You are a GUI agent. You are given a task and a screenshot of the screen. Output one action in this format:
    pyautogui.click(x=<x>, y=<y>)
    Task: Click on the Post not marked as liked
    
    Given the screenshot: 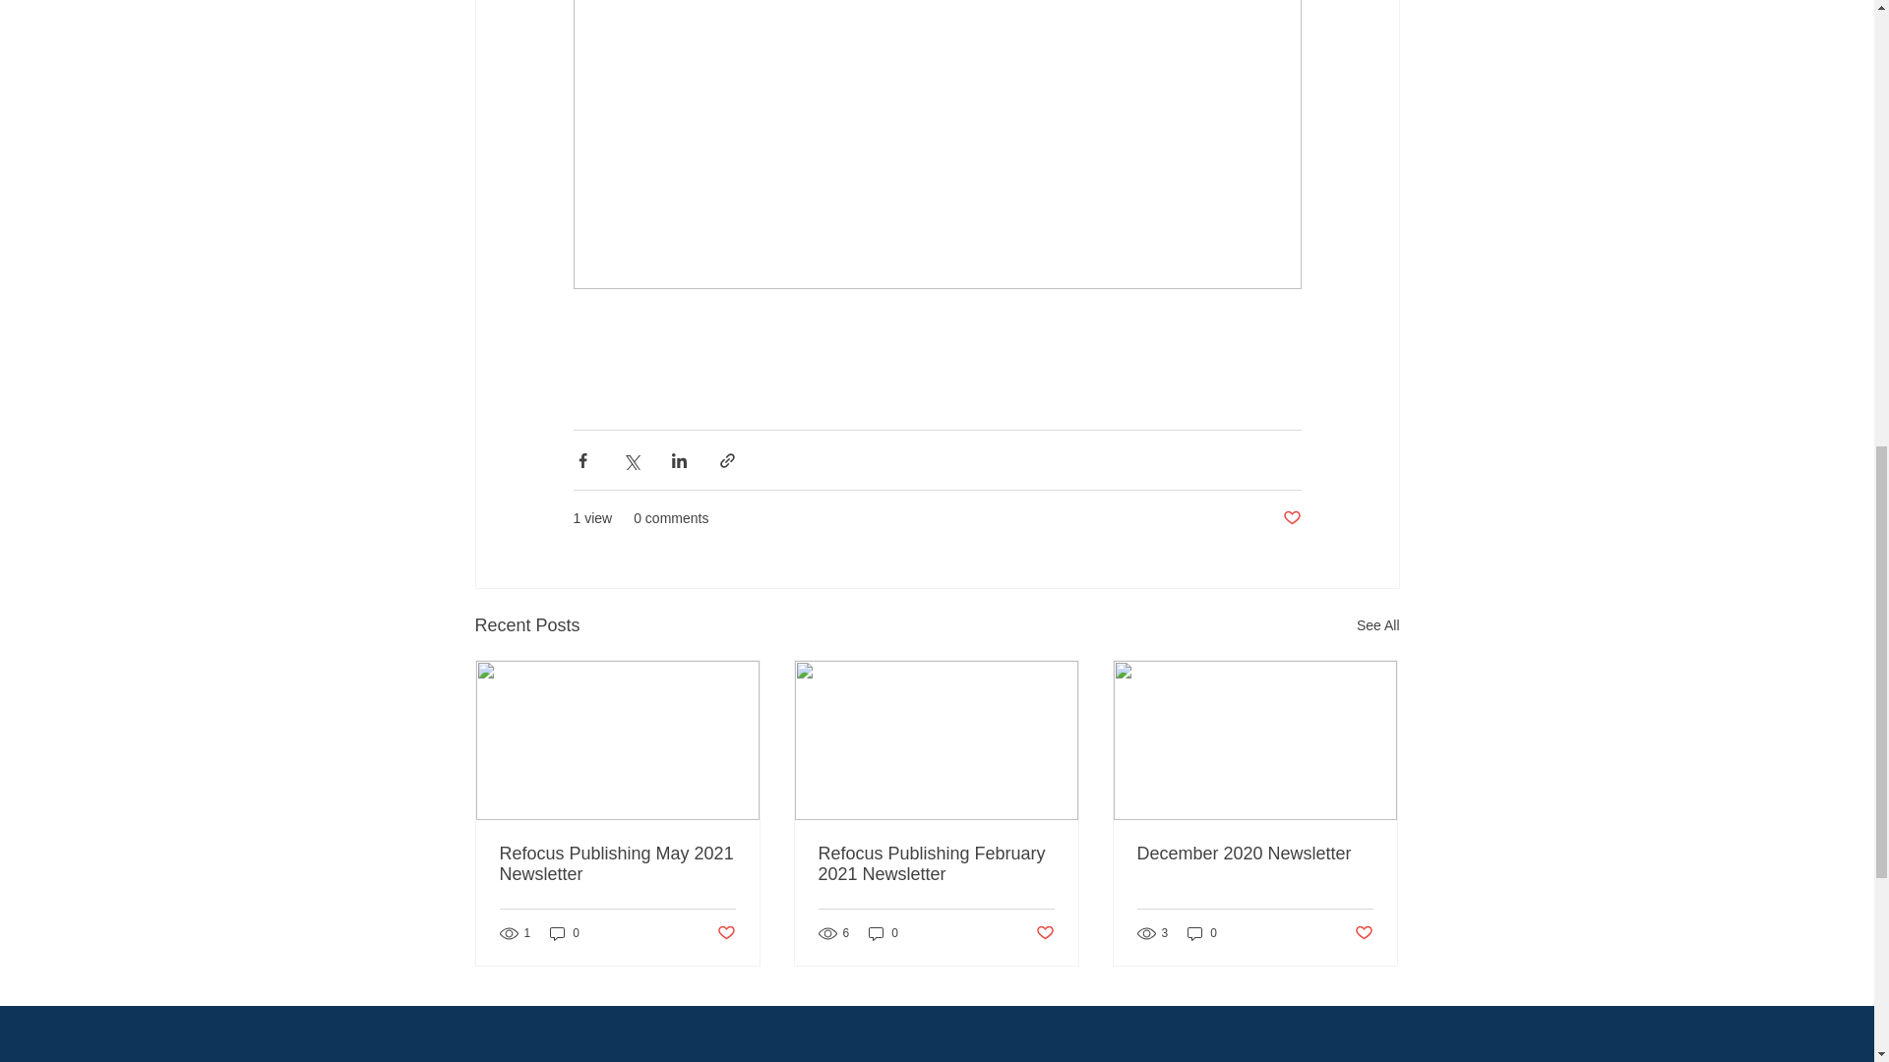 What is the action you would take?
    pyautogui.click(x=1291, y=518)
    